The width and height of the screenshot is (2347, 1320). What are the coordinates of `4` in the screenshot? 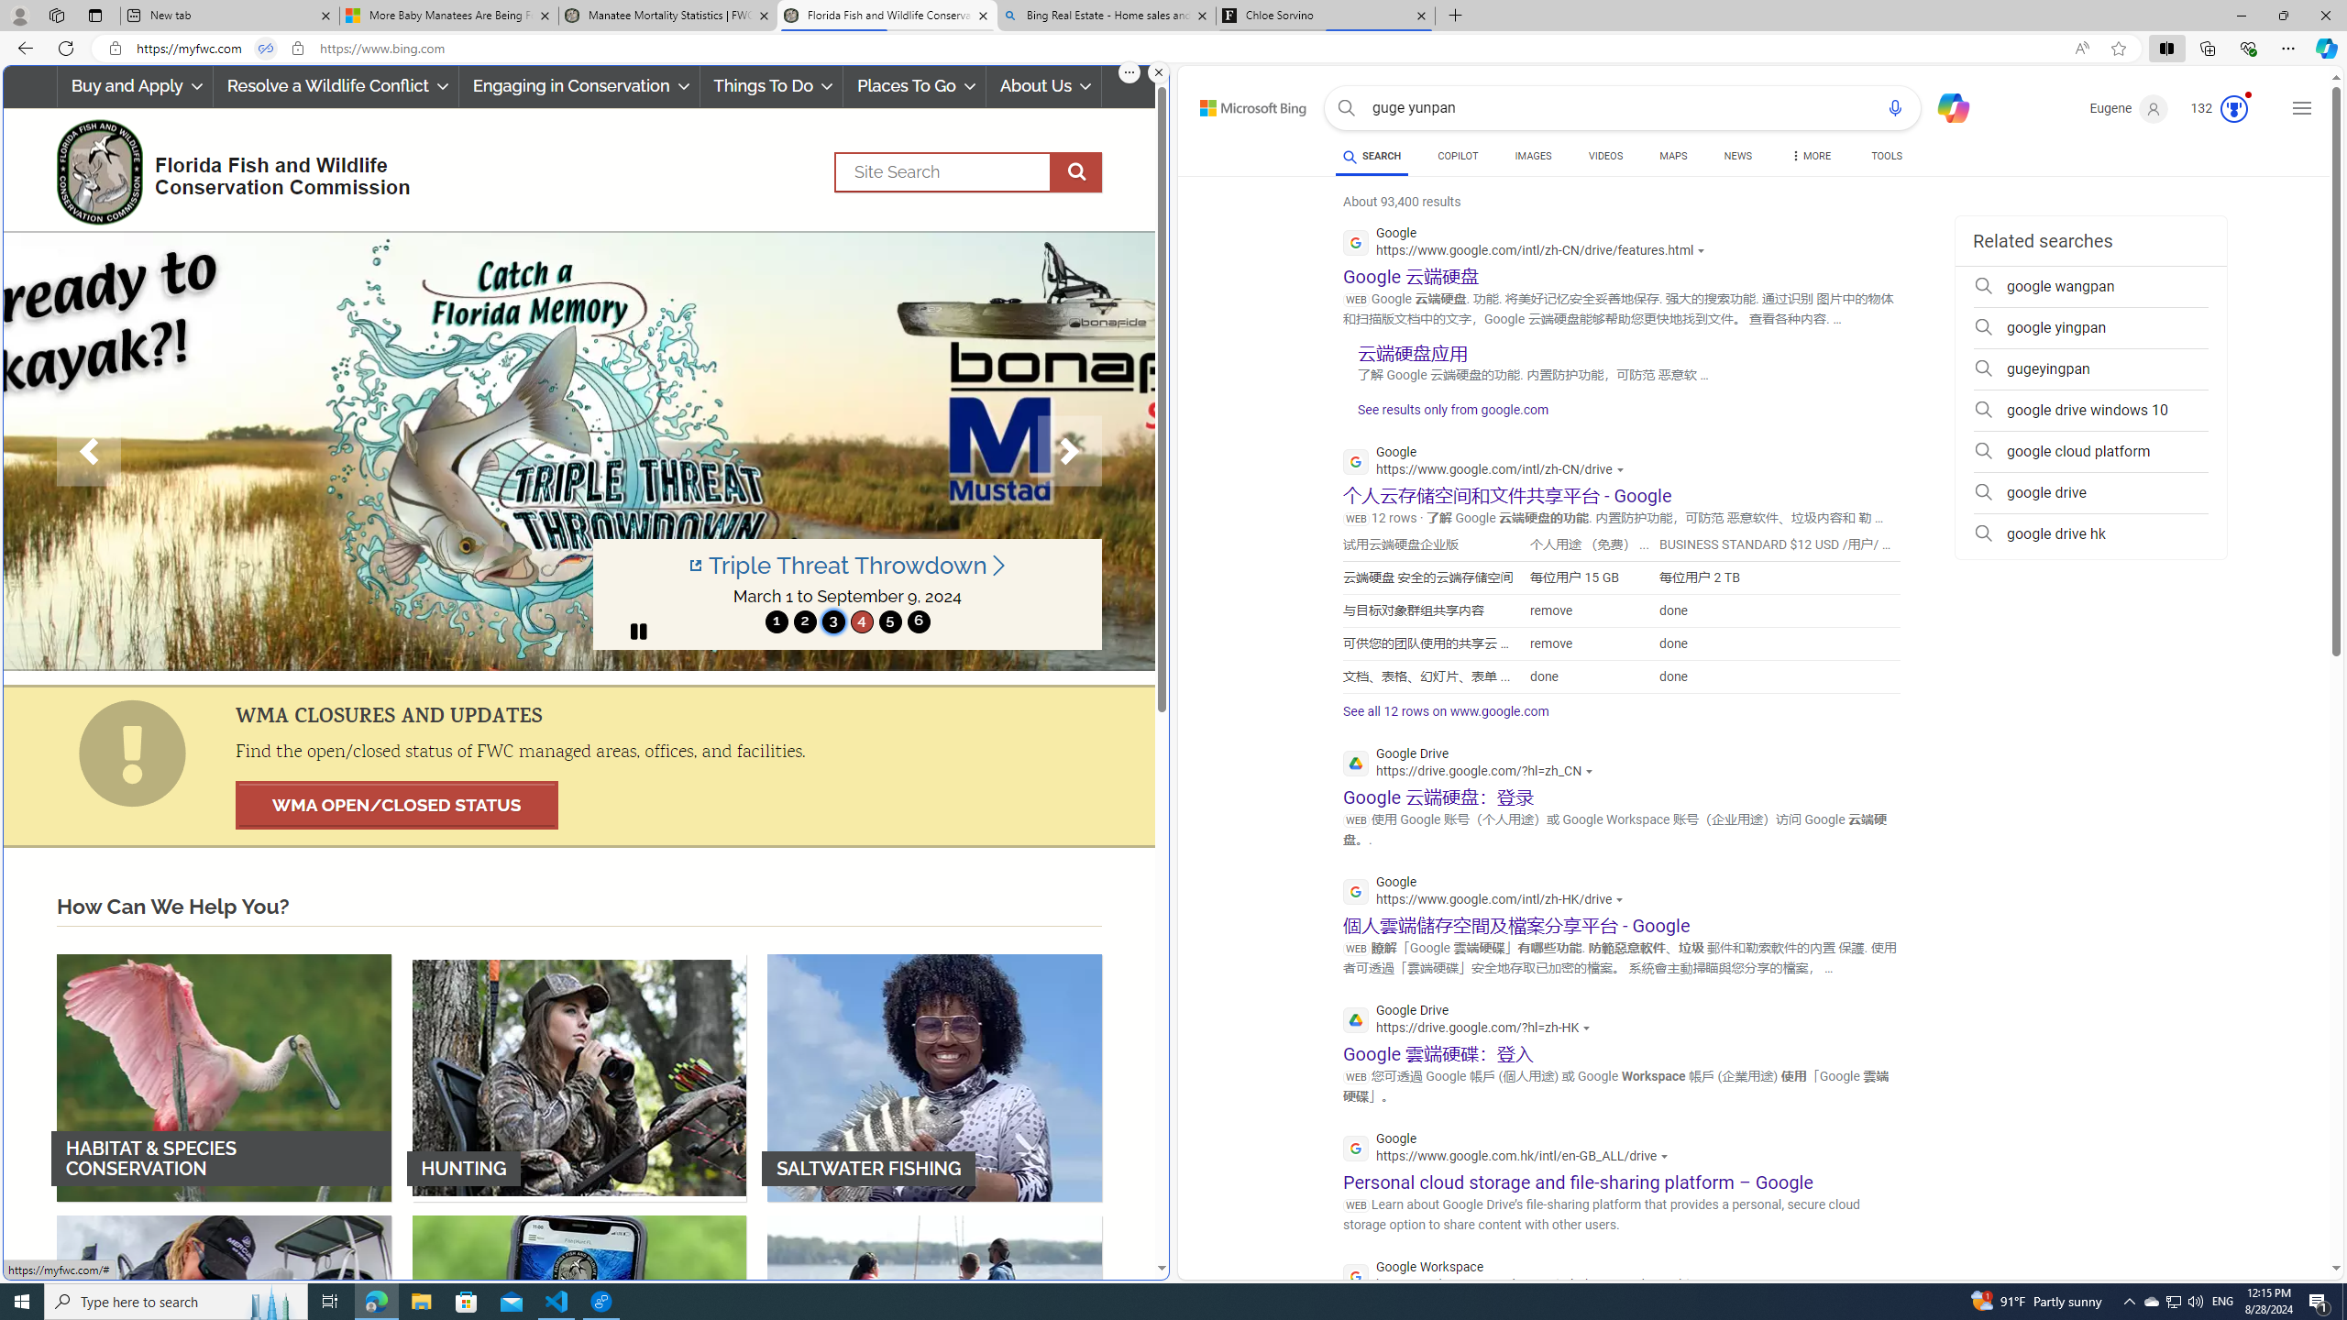 It's located at (861, 621).